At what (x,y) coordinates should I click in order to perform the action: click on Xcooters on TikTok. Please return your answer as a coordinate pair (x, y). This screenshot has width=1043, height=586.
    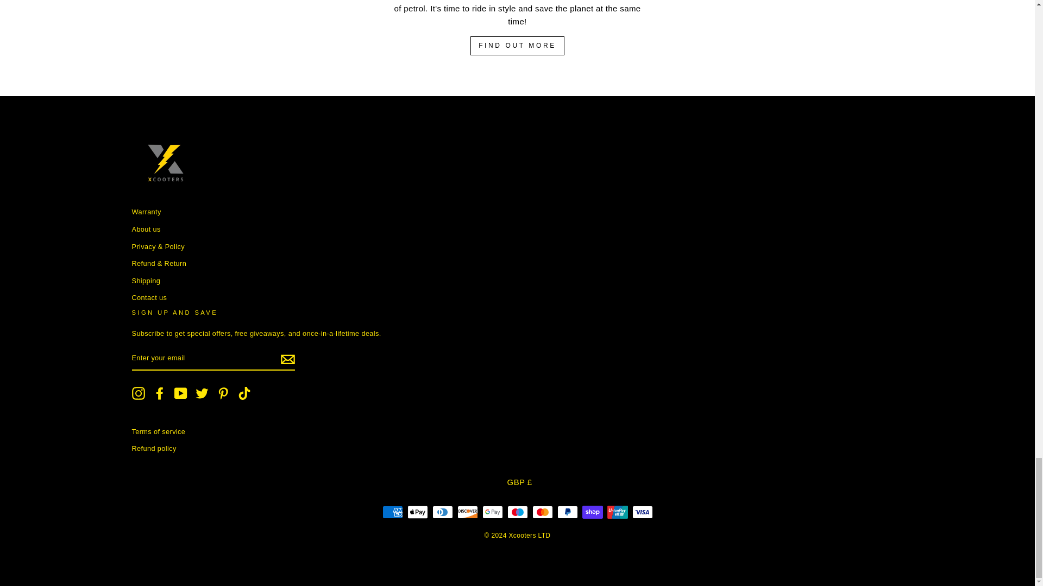
    Looking at the image, I should click on (244, 393).